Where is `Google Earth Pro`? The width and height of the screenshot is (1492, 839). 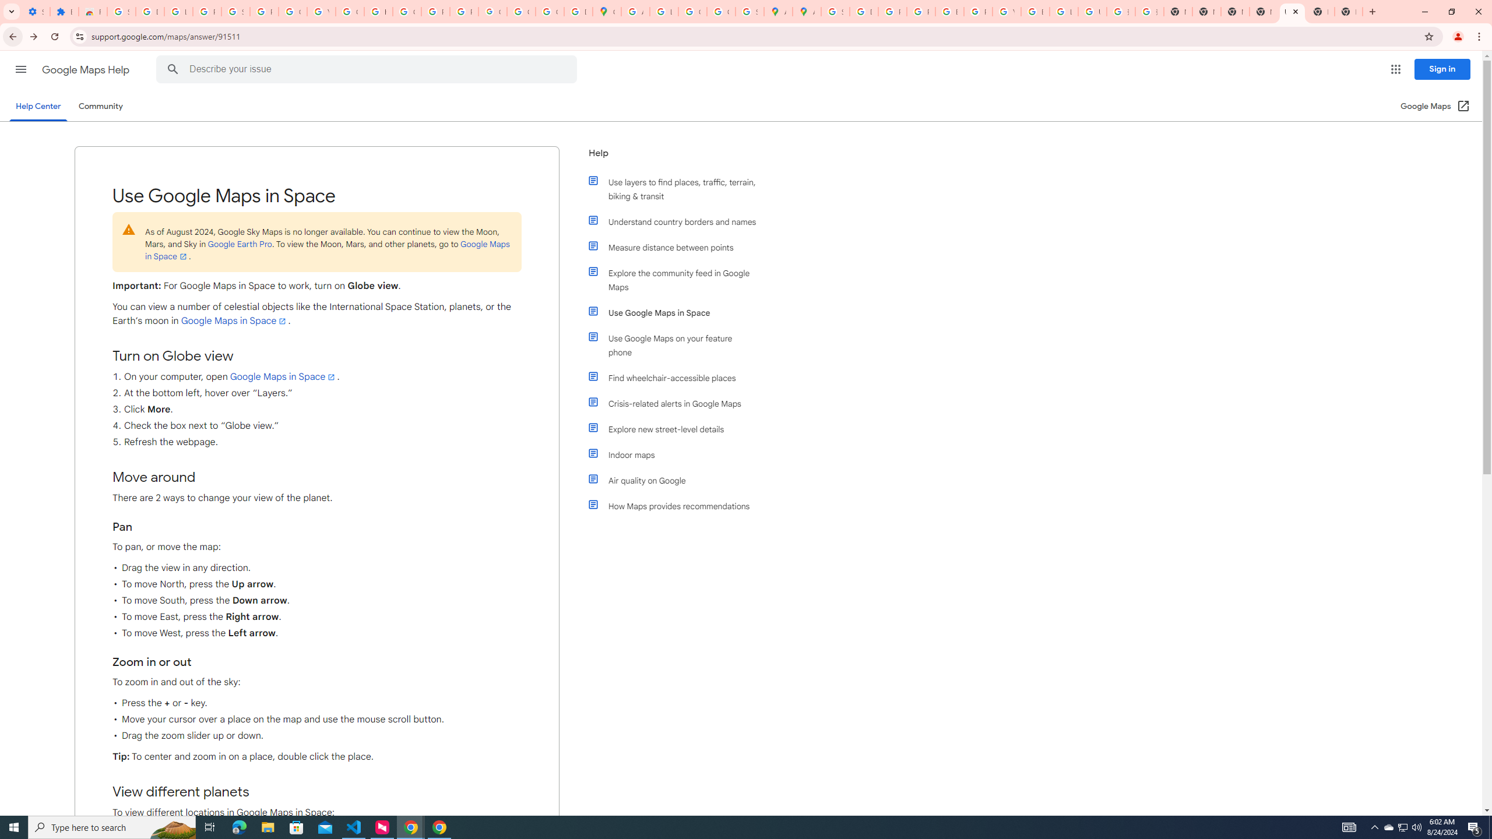
Google Earth Pro is located at coordinates (239, 244).